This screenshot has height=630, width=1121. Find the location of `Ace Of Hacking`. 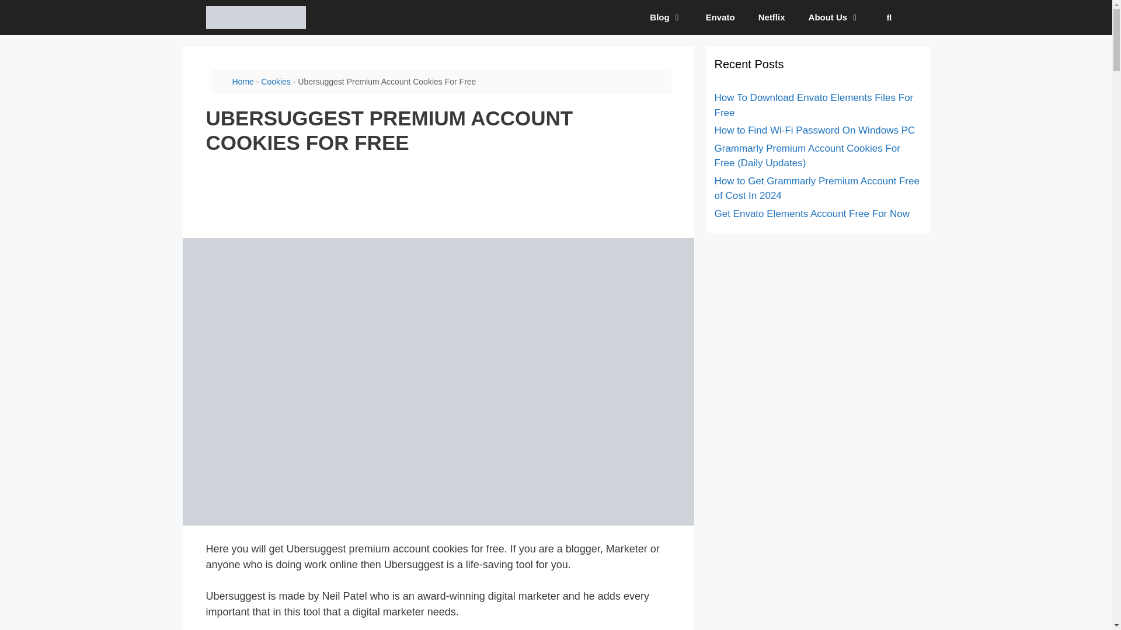

Ace Of Hacking is located at coordinates (258, 17).